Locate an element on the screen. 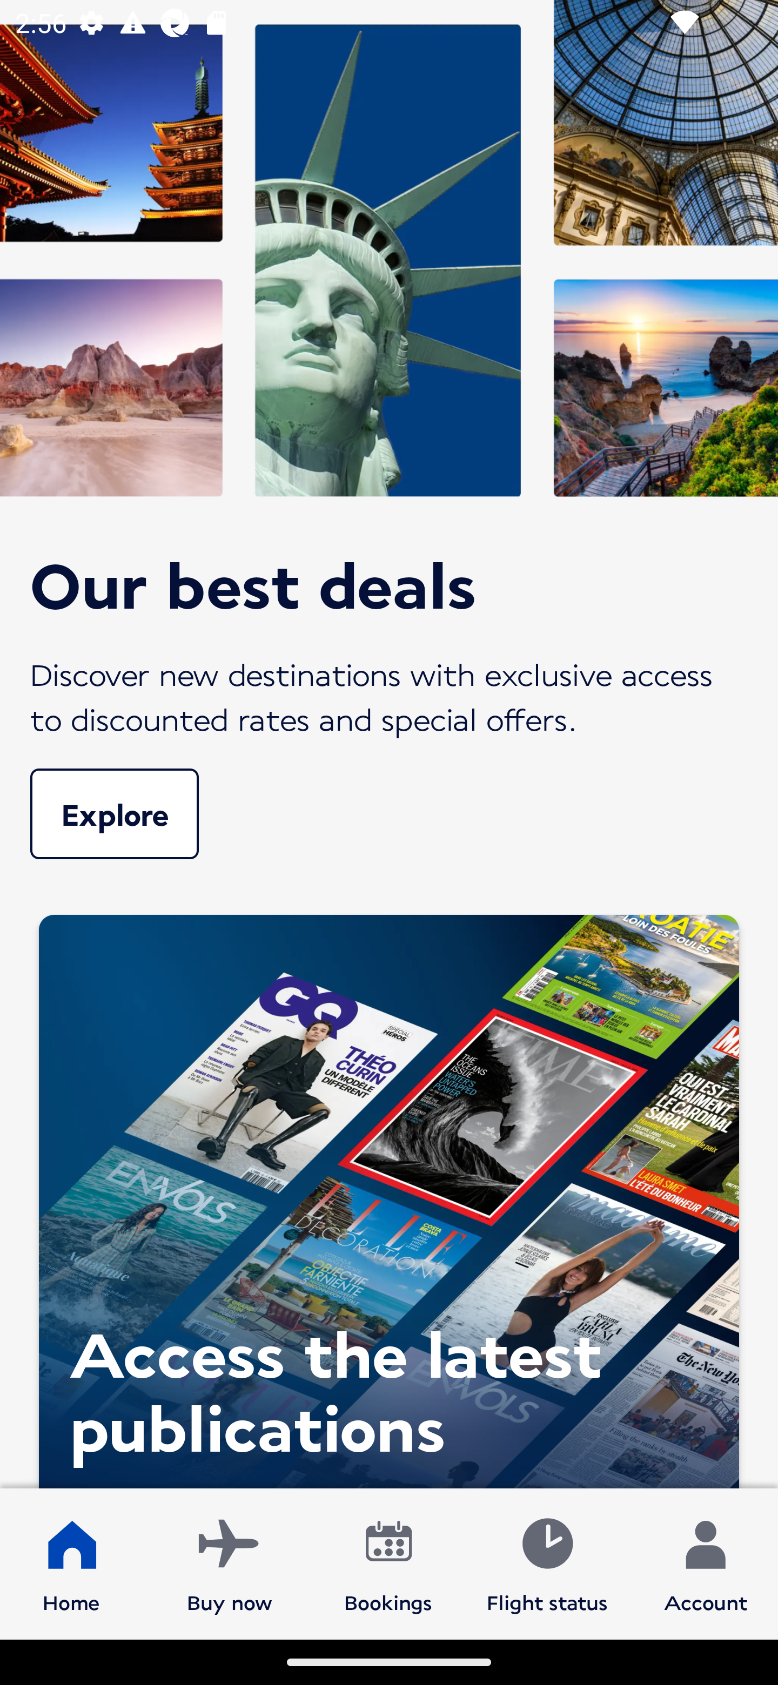  Buy now is located at coordinates (230, 1563).